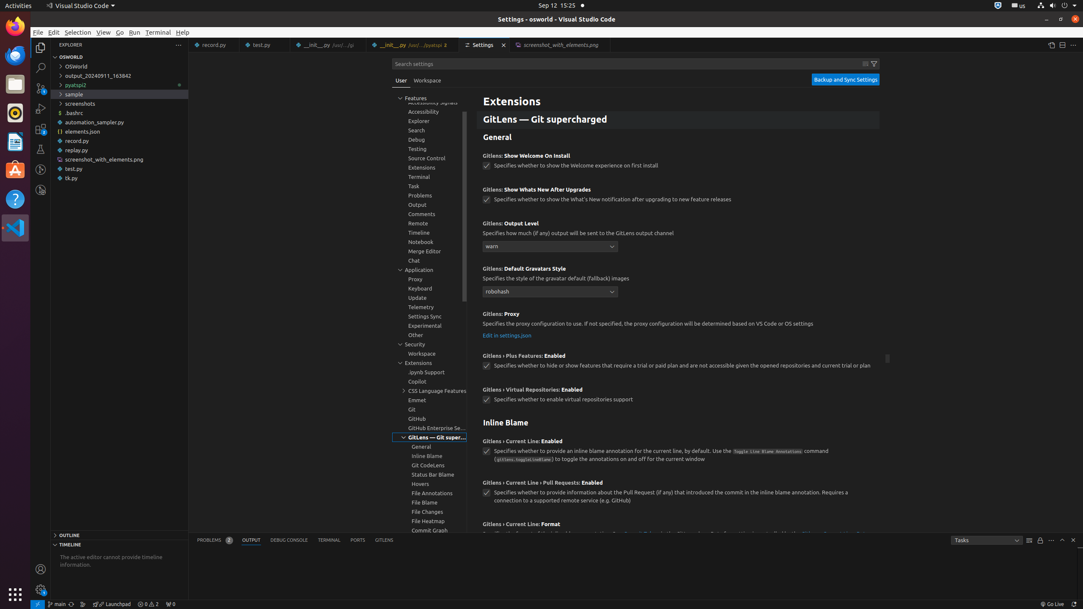  What do you see at coordinates (15, 27) in the screenshot?
I see `Firefox Web Browser` at bounding box center [15, 27].